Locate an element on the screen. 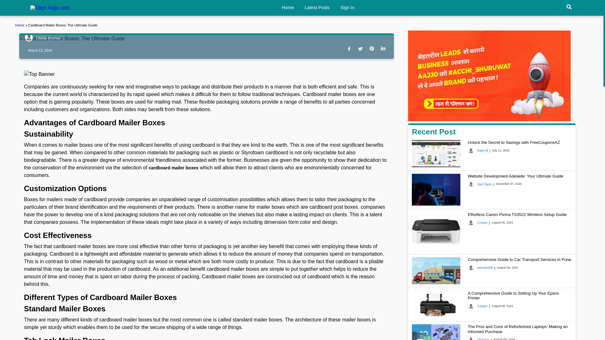 The image size is (605, 340). cardboard mailer boxes is located at coordinates (173, 167).